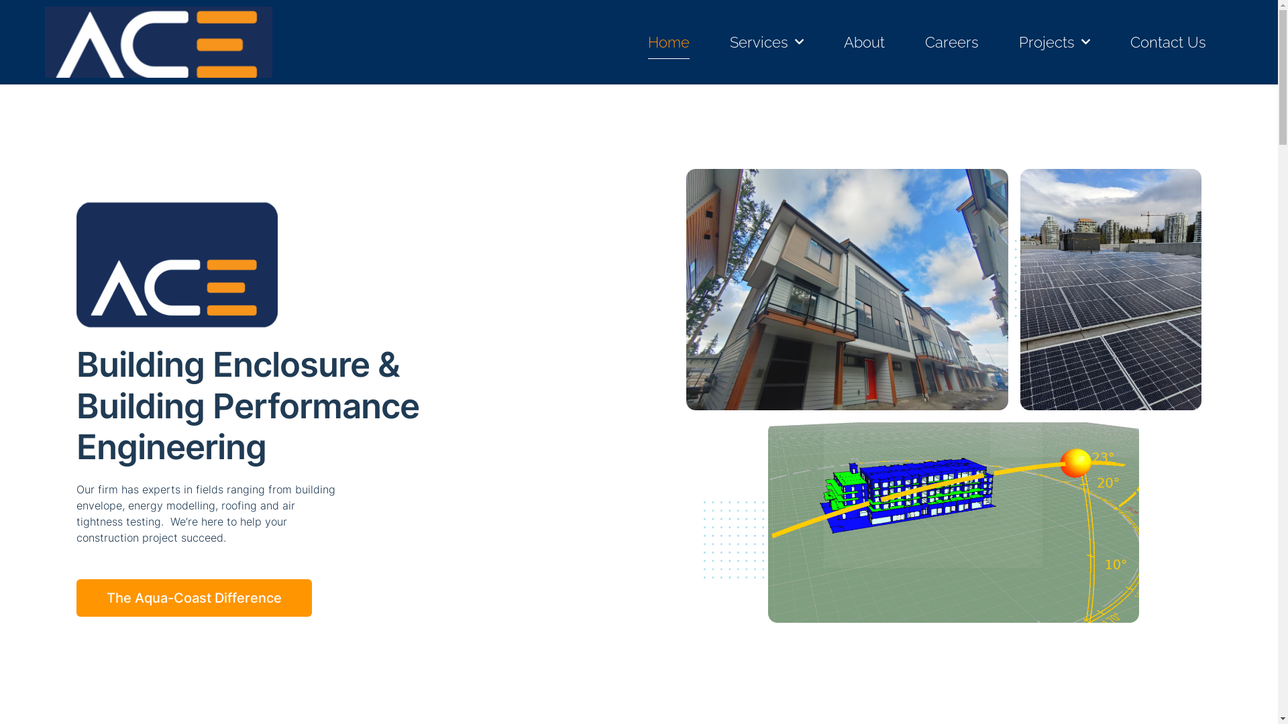 The width and height of the screenshot is (1288, 724). What do you see at coordinates (952, 42) in the screenshot?
I see `Careers` at bounding box center [952, 42].